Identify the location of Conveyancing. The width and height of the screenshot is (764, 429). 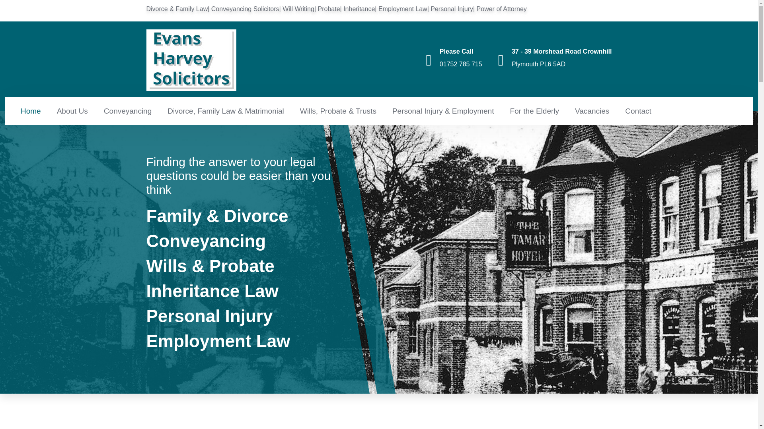
(127, 110).